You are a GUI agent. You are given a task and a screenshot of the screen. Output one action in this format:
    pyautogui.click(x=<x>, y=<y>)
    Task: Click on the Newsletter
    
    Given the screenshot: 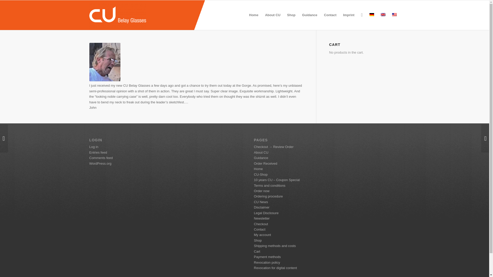 What is the action you would take?
    pyautogui.click(x=262, y=218)
    